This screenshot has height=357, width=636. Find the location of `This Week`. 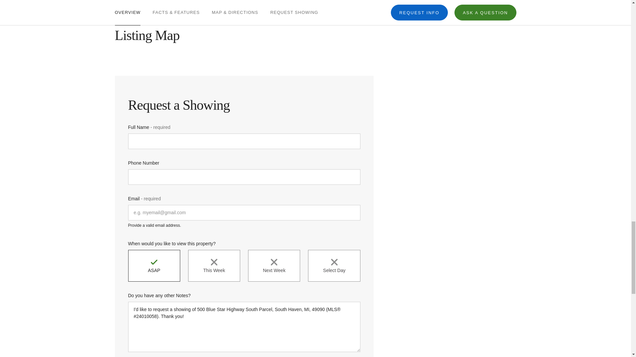

This Week is located at coordinates (214, 266).